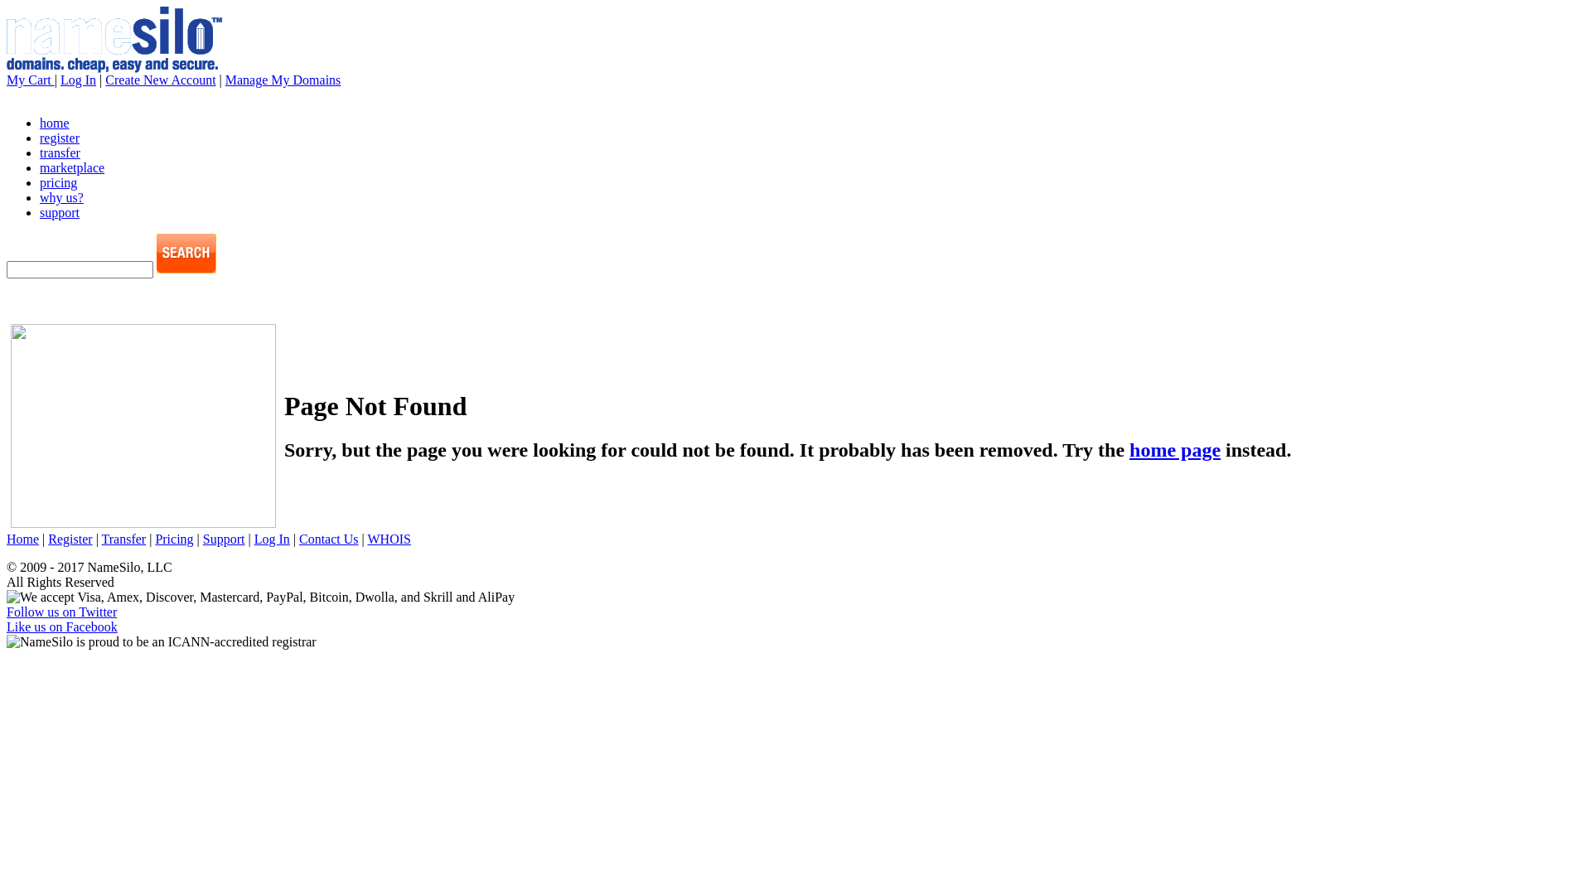  I want to click on Register, so click(70, 539).